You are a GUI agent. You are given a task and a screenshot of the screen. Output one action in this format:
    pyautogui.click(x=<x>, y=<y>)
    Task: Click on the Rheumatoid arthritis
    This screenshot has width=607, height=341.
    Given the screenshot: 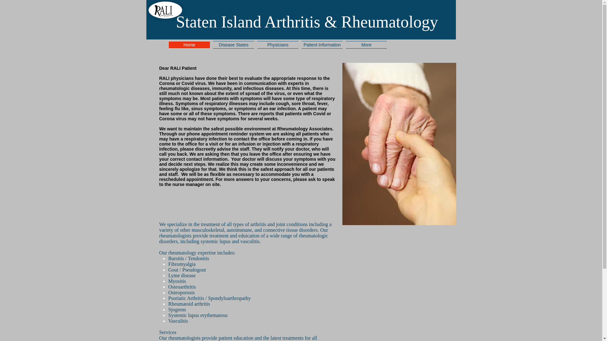 What is the action you would take?
    pyautogui.click(x=189, y=304)
    